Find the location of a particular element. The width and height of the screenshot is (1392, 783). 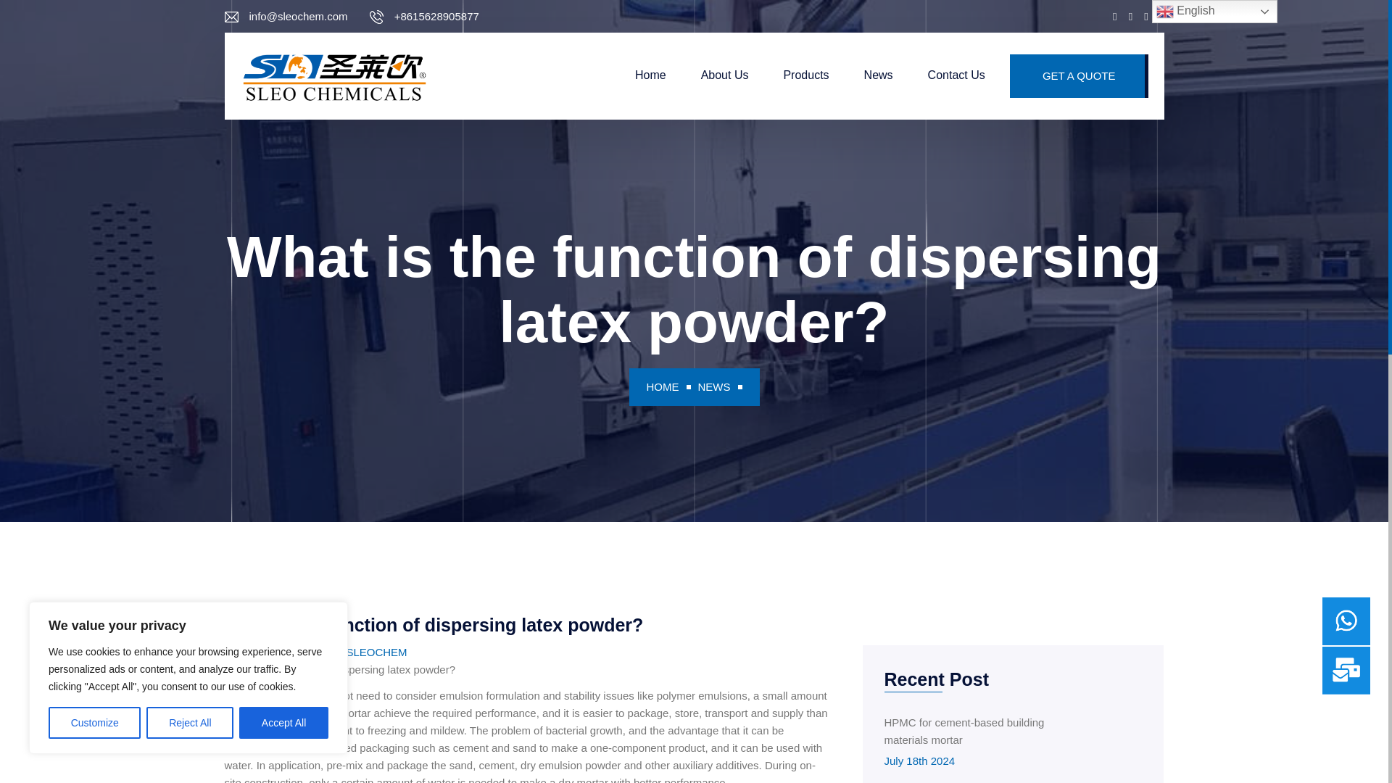

mail is located at coordinates (299, 15).